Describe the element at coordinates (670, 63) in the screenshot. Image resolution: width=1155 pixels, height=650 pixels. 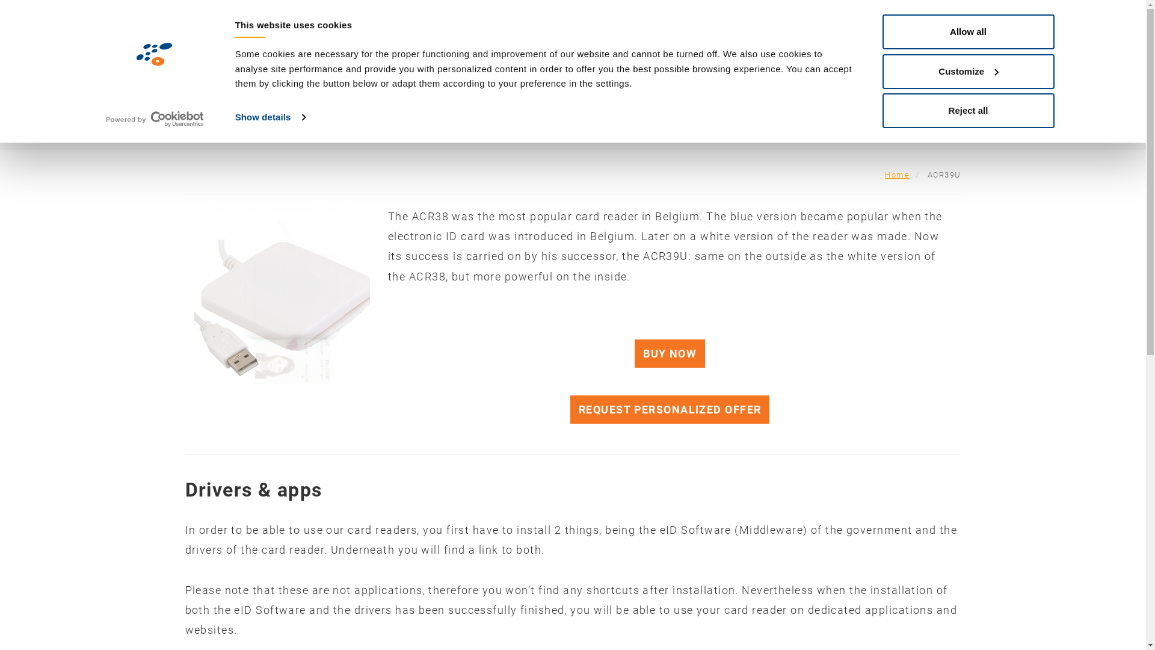
I see `QUICKID` at that location.